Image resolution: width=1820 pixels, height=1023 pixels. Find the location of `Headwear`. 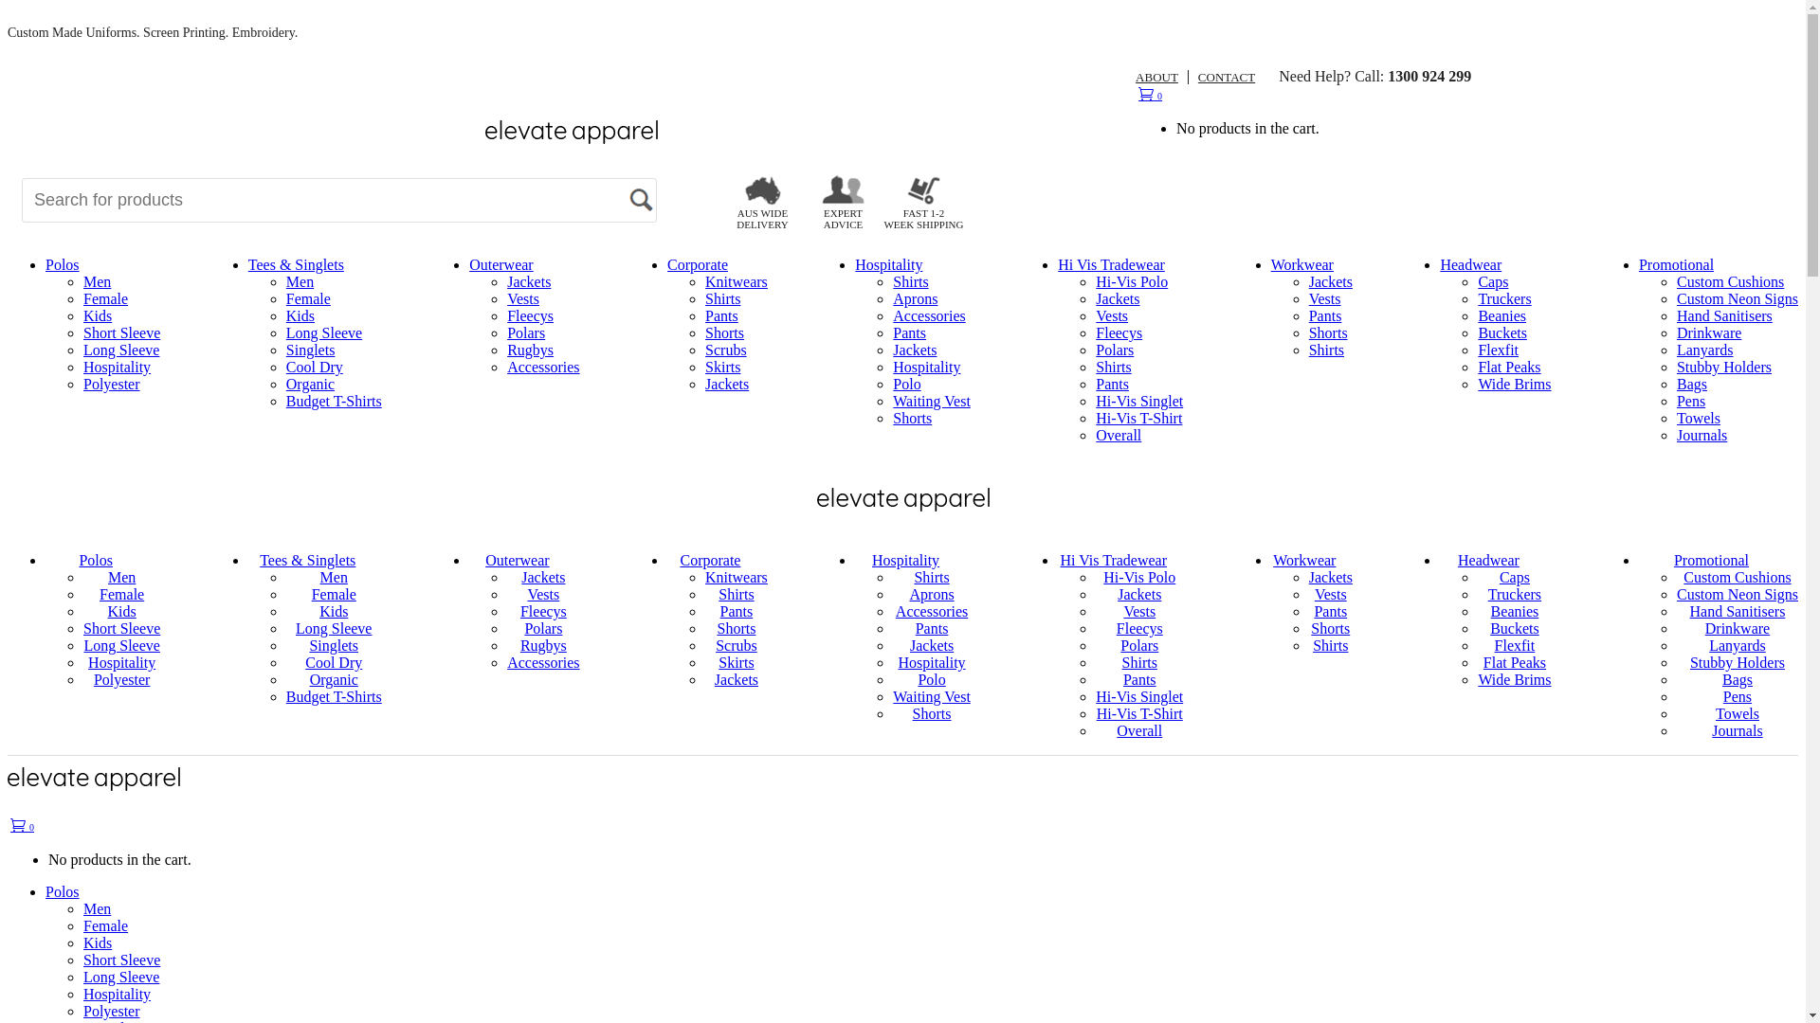

Headwear is located at coordinates (1471, 265).